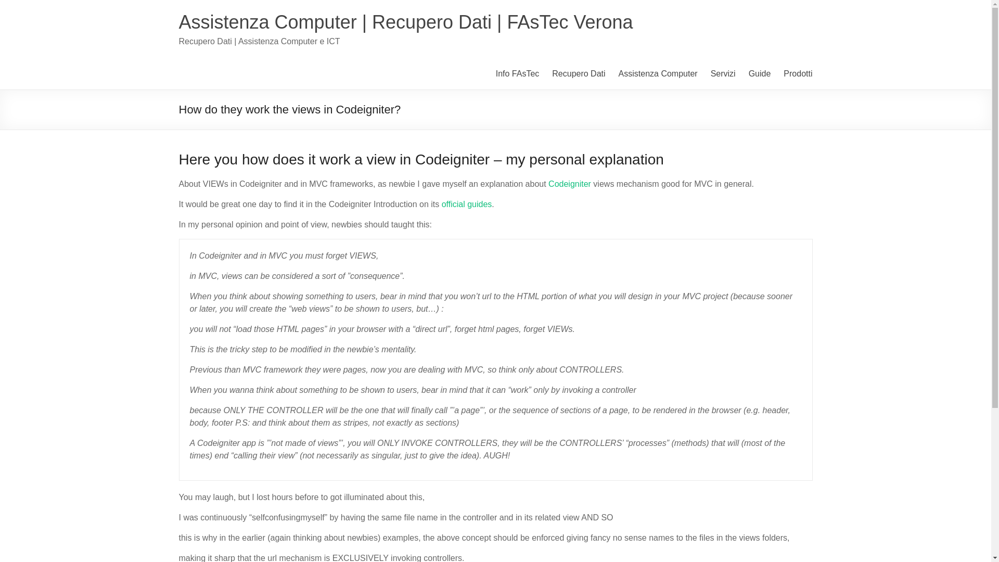 The image size is (999, 562). Describe the element at coordinates (797, 74) in the screenshot. I see `Prodotti` at that location.